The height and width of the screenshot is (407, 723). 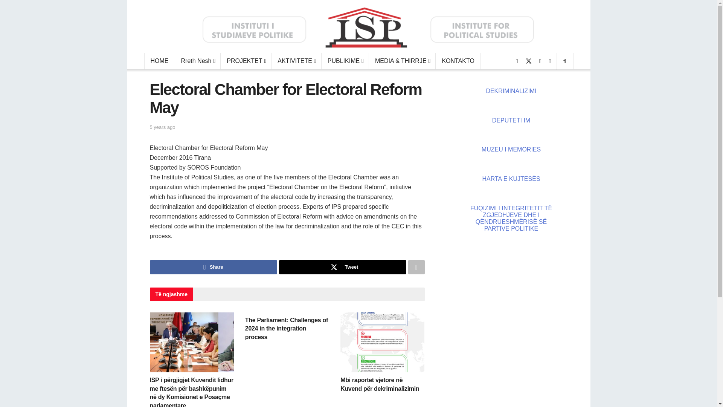 What do you see at coordinates (159, 61) in the screenshot?
I see `HOME` at bounding box center [159, 61].